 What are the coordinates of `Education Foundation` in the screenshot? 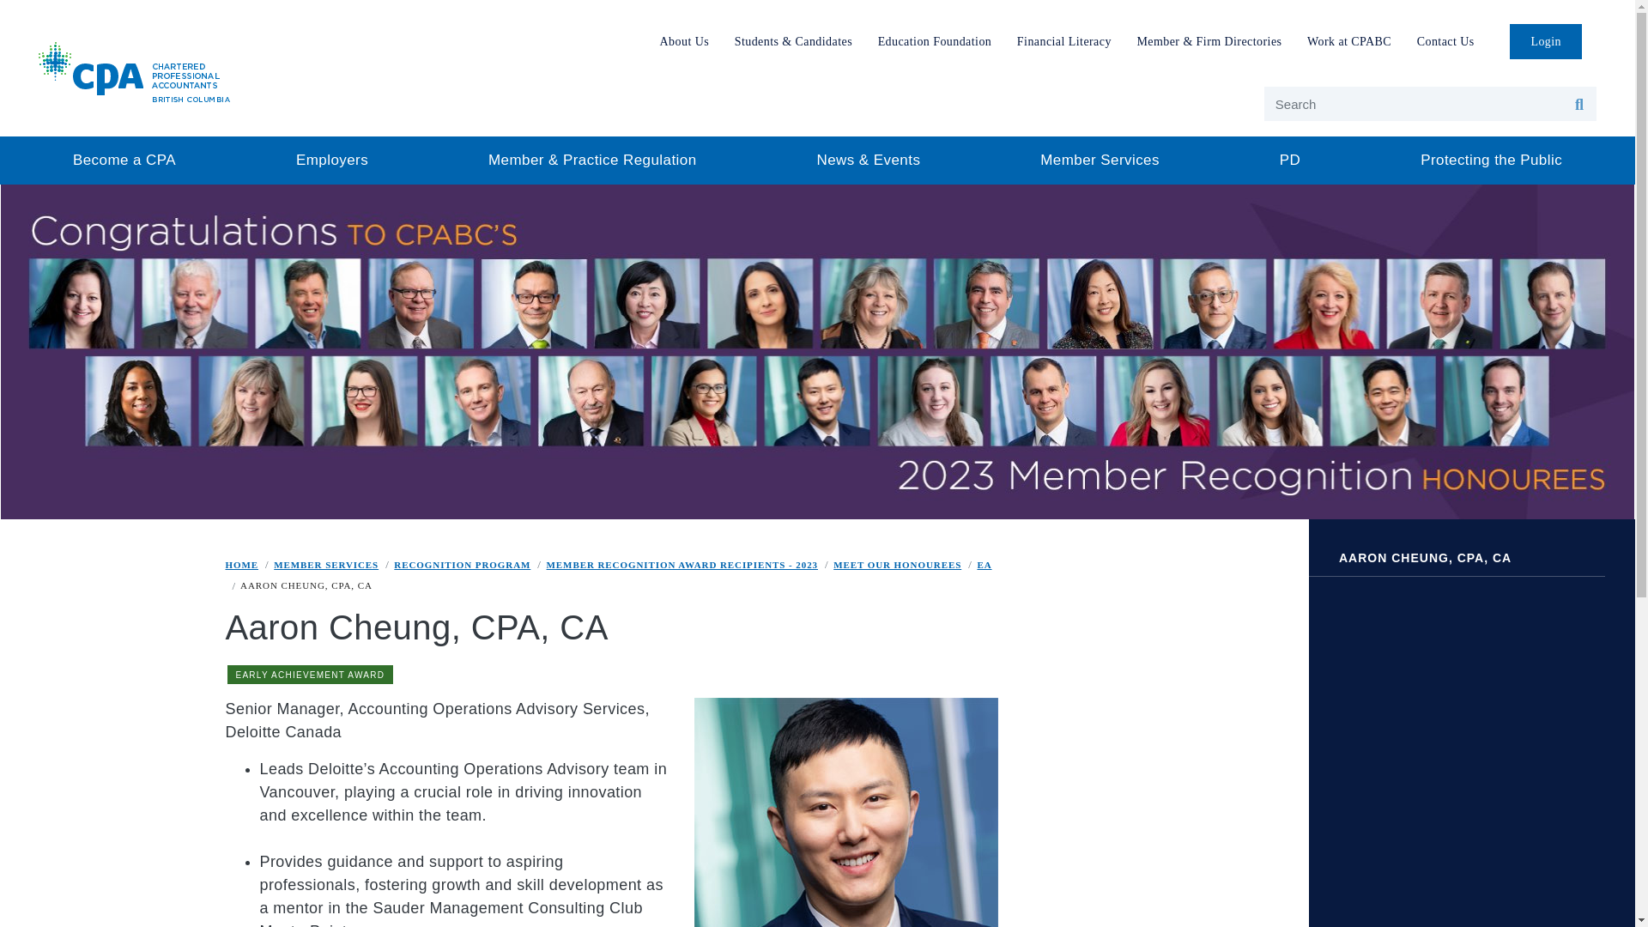 It's located at (934, 41).